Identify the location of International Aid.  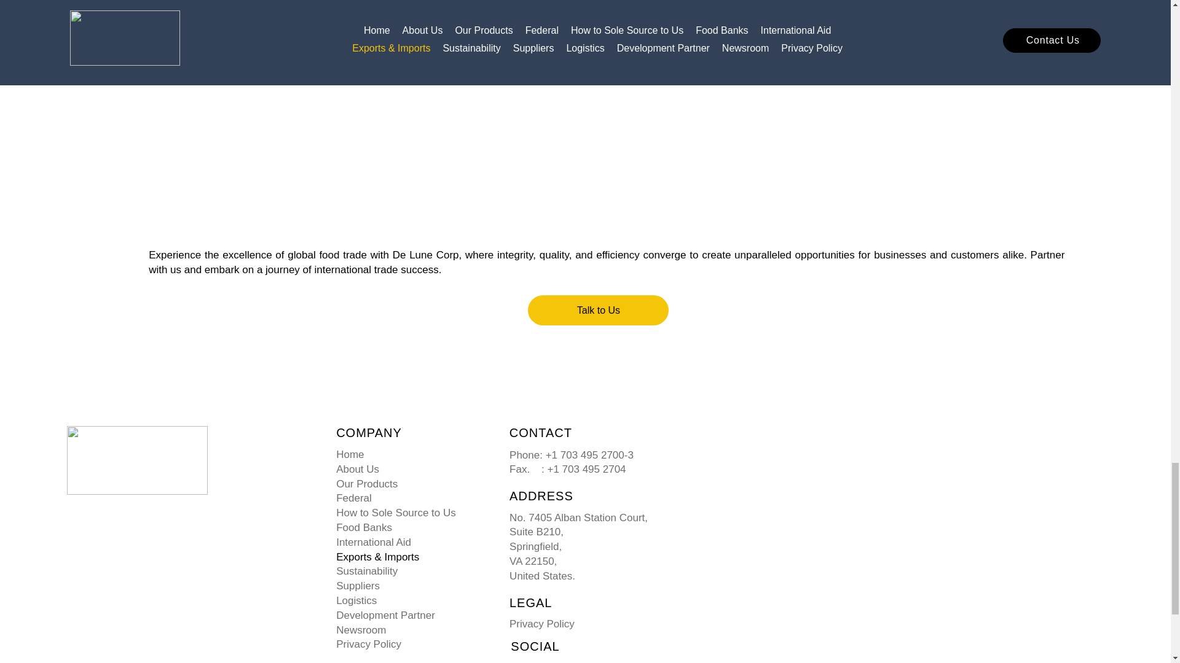
(410, 543).